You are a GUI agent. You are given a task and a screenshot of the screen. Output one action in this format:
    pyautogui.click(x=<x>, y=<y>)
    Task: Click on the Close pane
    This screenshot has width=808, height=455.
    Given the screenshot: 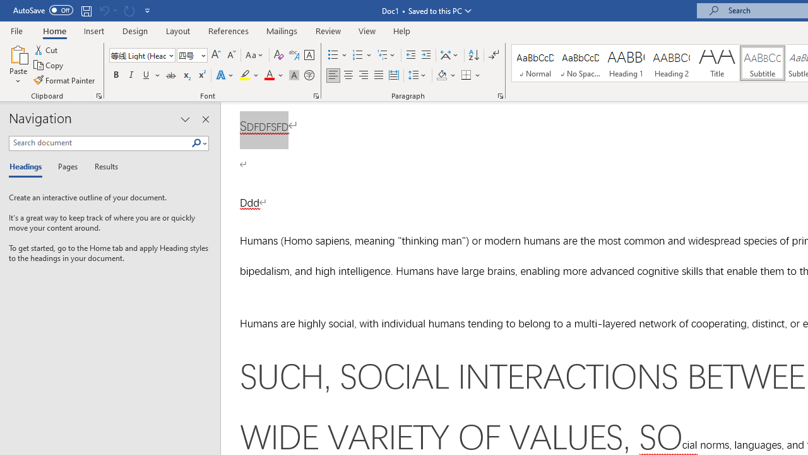 What is the action you would take?
    pyautogui.click(x=205, y=119)
    